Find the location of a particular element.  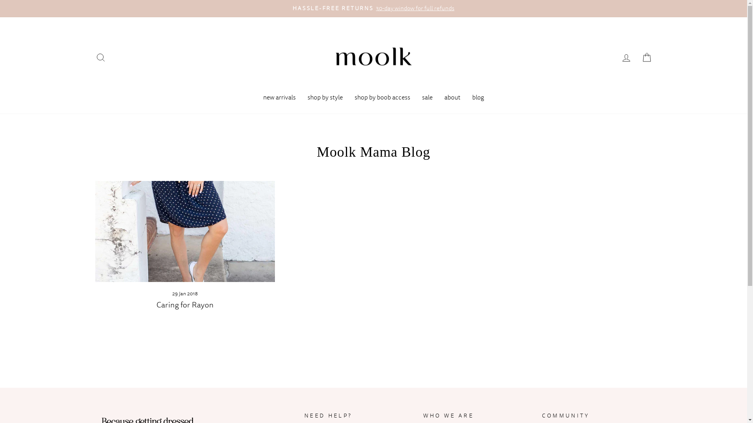

shop by boob access is located at coordinates (382, 98).